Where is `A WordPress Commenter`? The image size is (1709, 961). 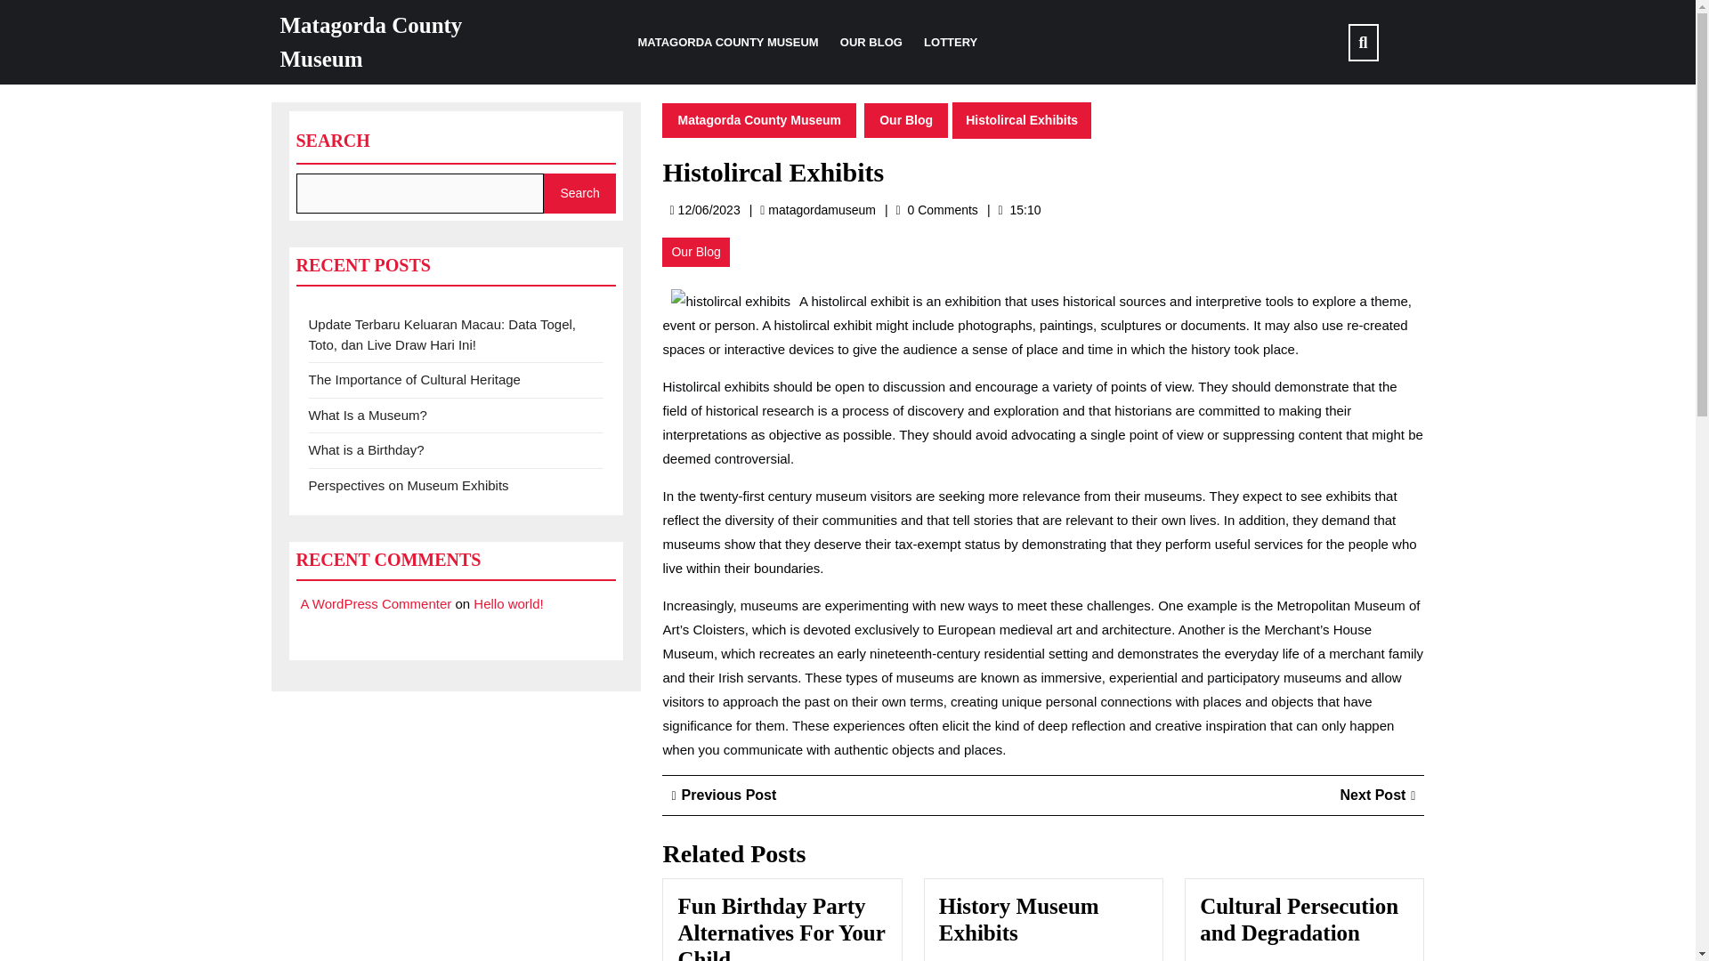 A WordPress Commenter is located at coordinates (781, 927).